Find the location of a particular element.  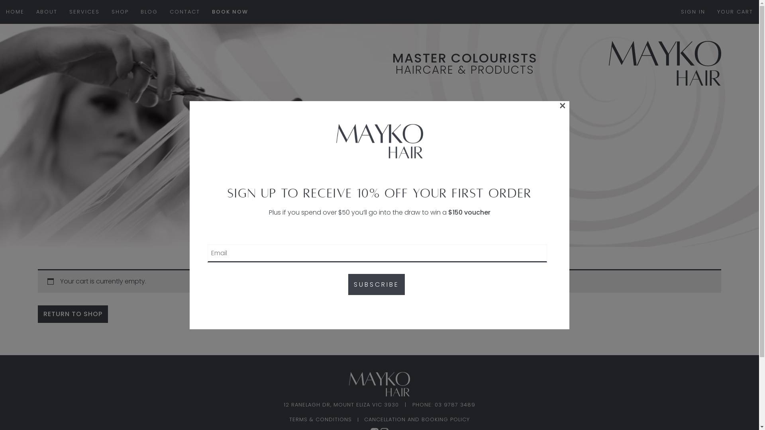

CANCELLATION AND BOOKING POLICY is located at coordinates (417, 420).